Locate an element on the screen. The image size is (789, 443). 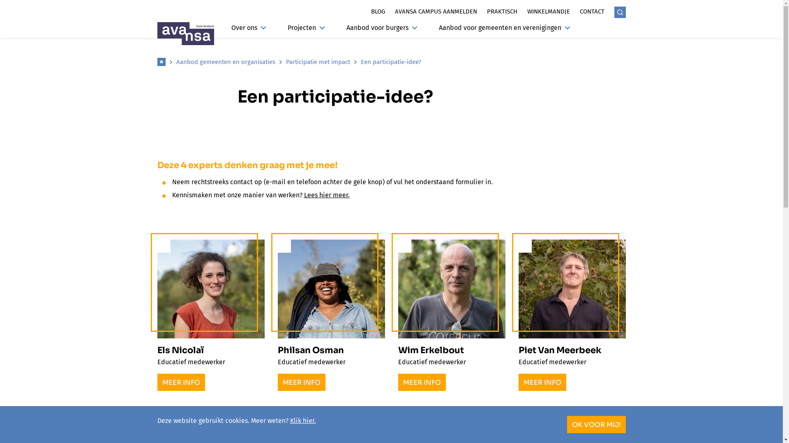
PRAKTISCH is located at coordinates (502, 11).